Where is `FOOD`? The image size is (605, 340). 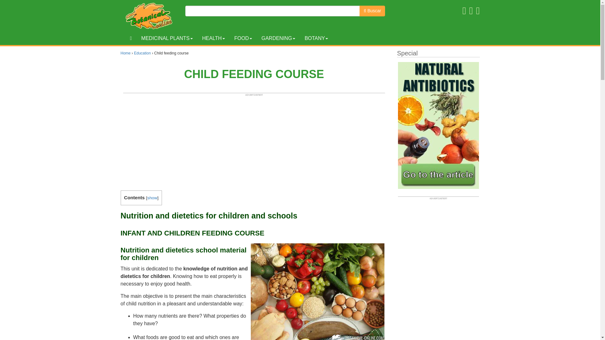 FOOD is located at coordinates (243, 38).